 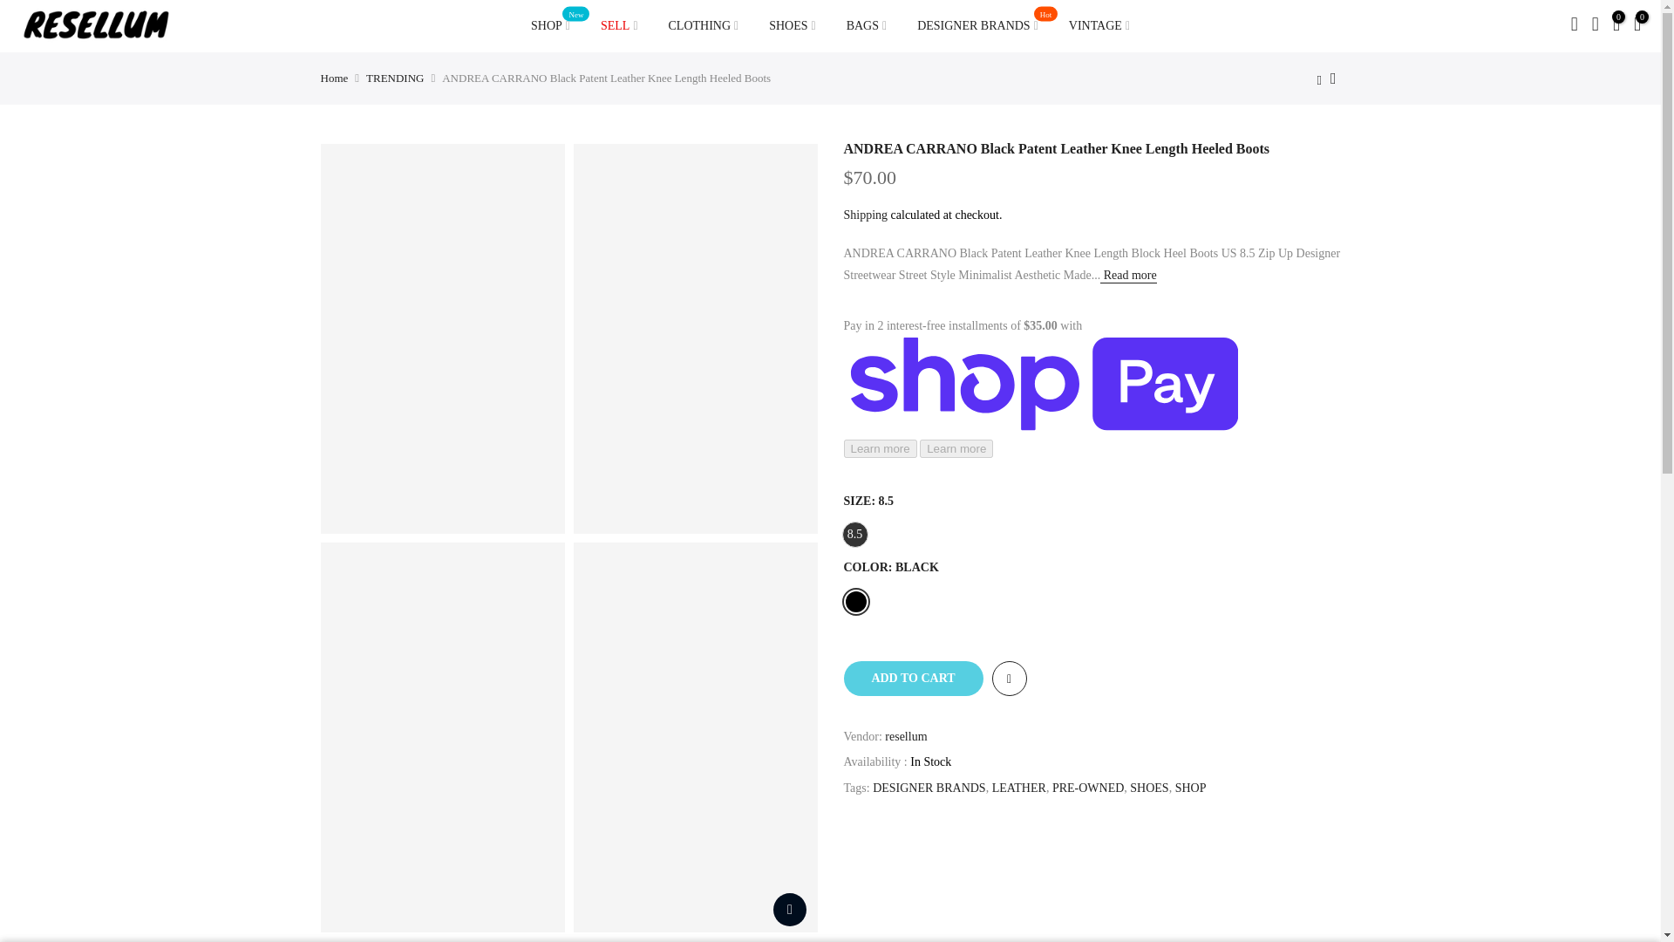 I want to click on SHOES, so click(x=1149, y=788).